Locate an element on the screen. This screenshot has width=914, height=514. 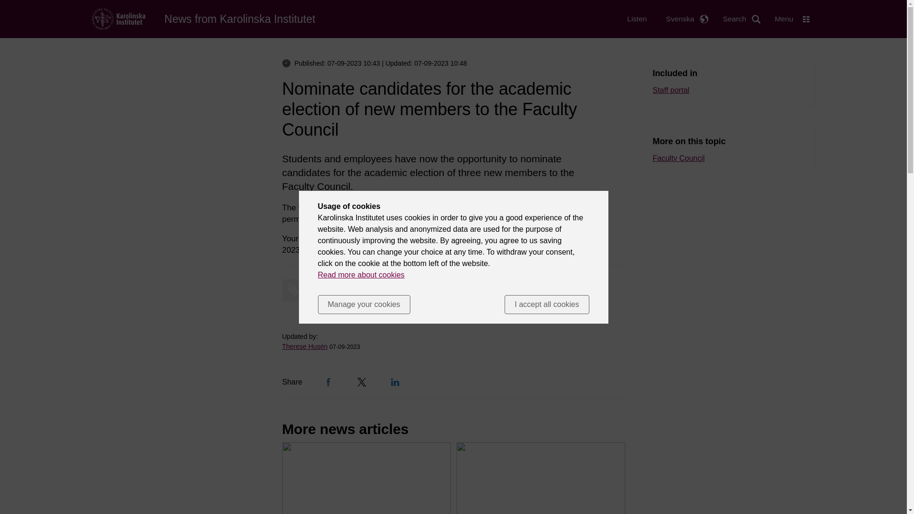
Staff portal is located at coordinates (728, 90).